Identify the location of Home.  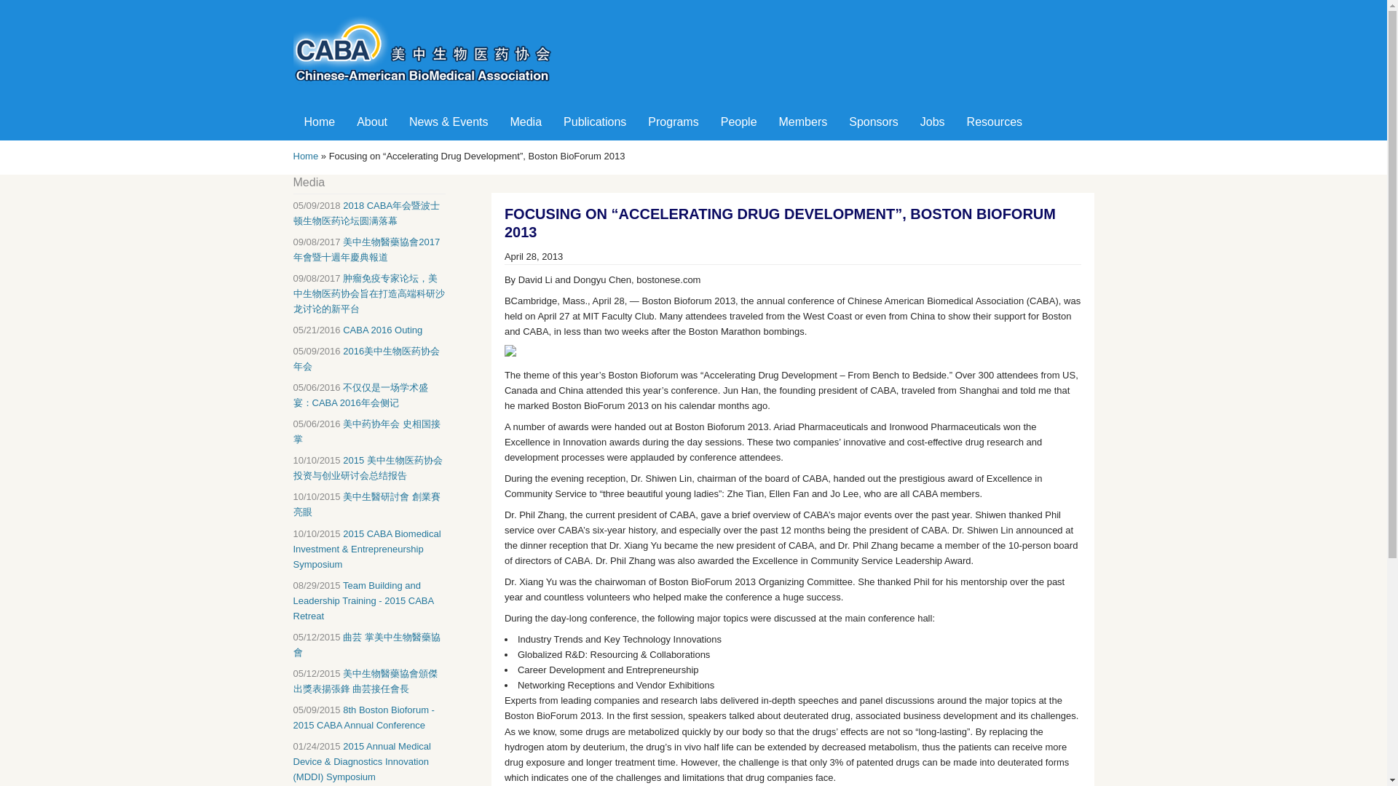
(319, 122).